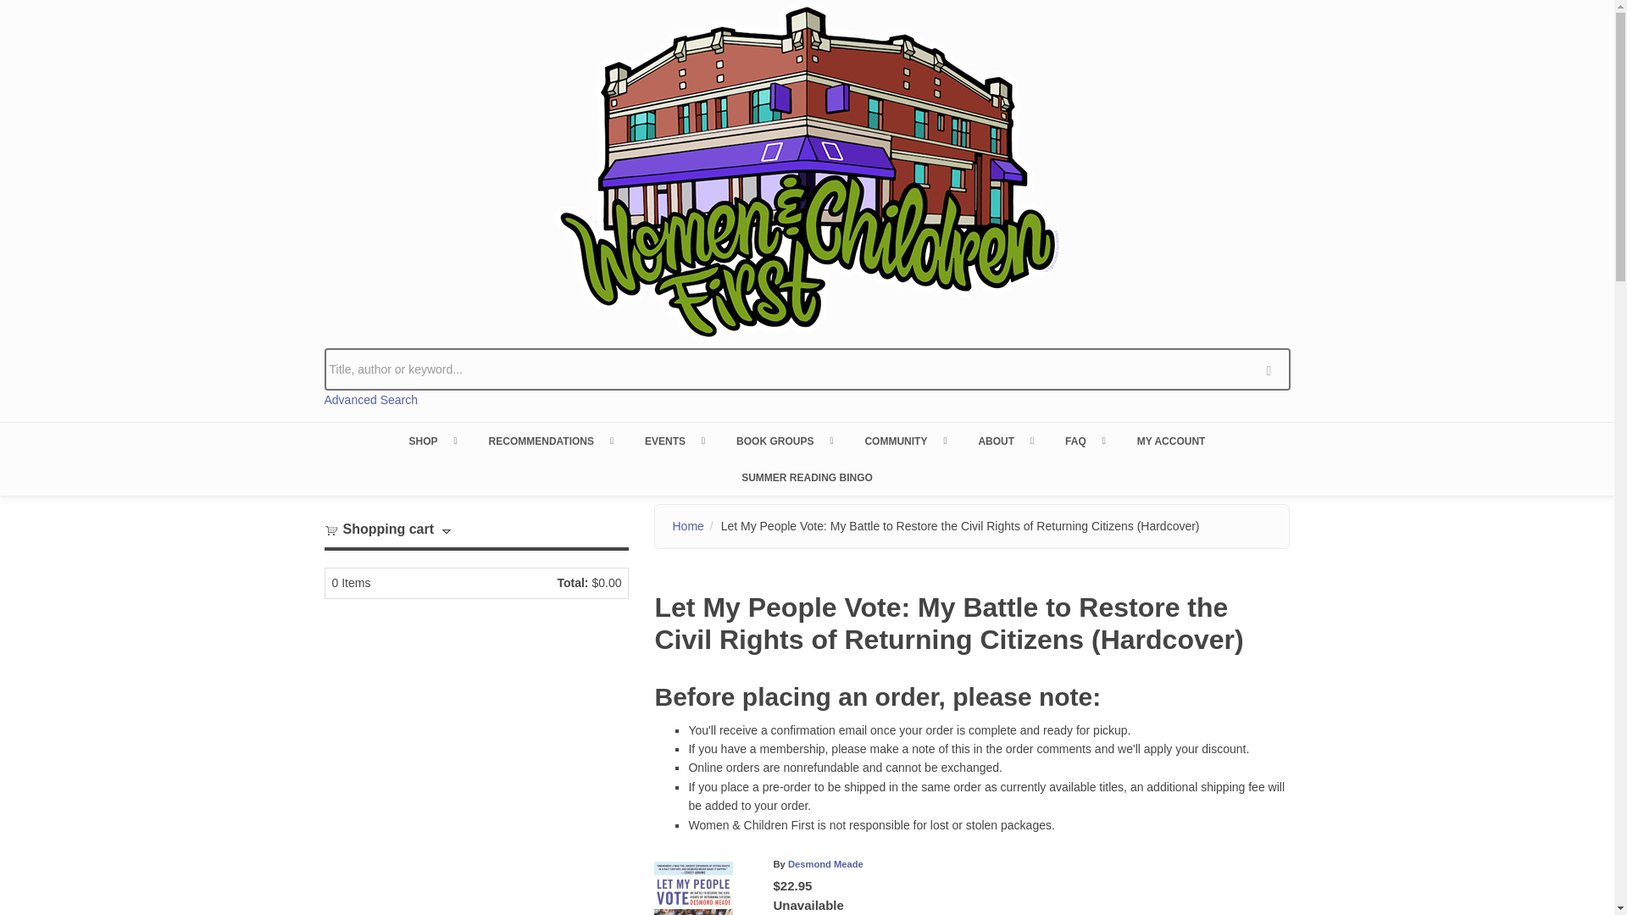 The height and width of the screenshot is (915, 1627). I want to click on EVENTS, so click(673, 441).